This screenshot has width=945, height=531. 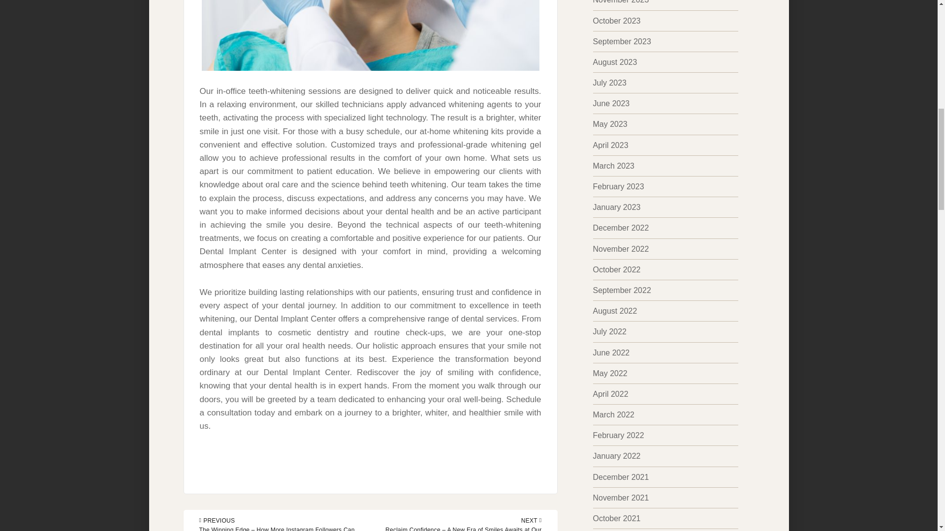 I want to click on September 2023, so click(x=621, y=41).